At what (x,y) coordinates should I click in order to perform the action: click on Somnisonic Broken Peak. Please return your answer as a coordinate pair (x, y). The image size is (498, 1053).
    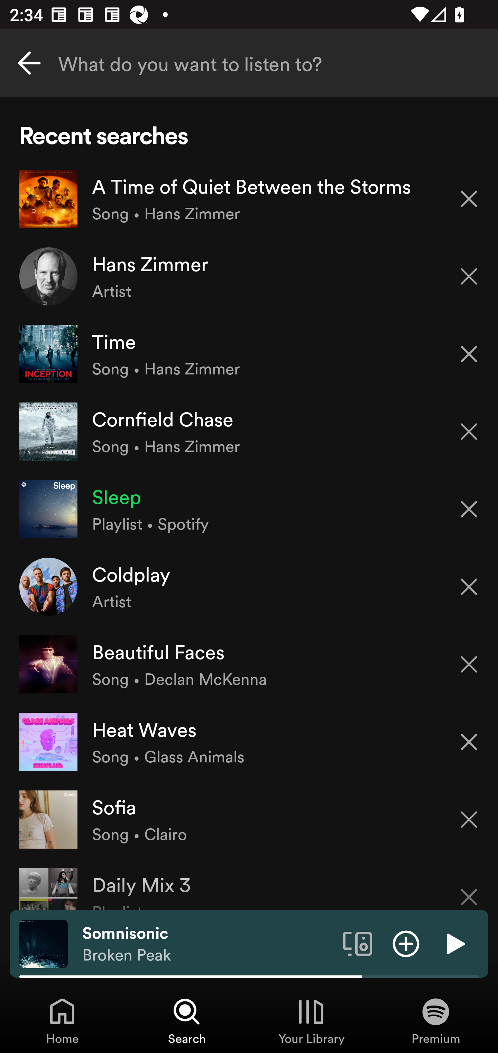
    Looking at the image, I should click on (207, 944).